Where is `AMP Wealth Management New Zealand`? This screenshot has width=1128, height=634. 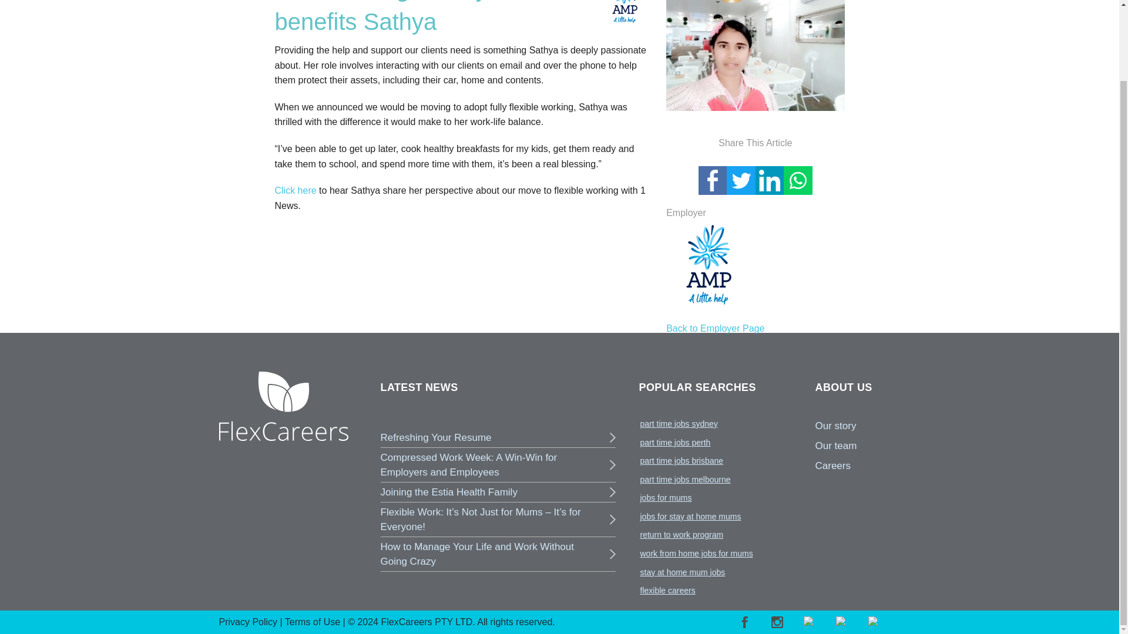
AMP Wealth Management New Zealand is located at coordinates (625, 12).